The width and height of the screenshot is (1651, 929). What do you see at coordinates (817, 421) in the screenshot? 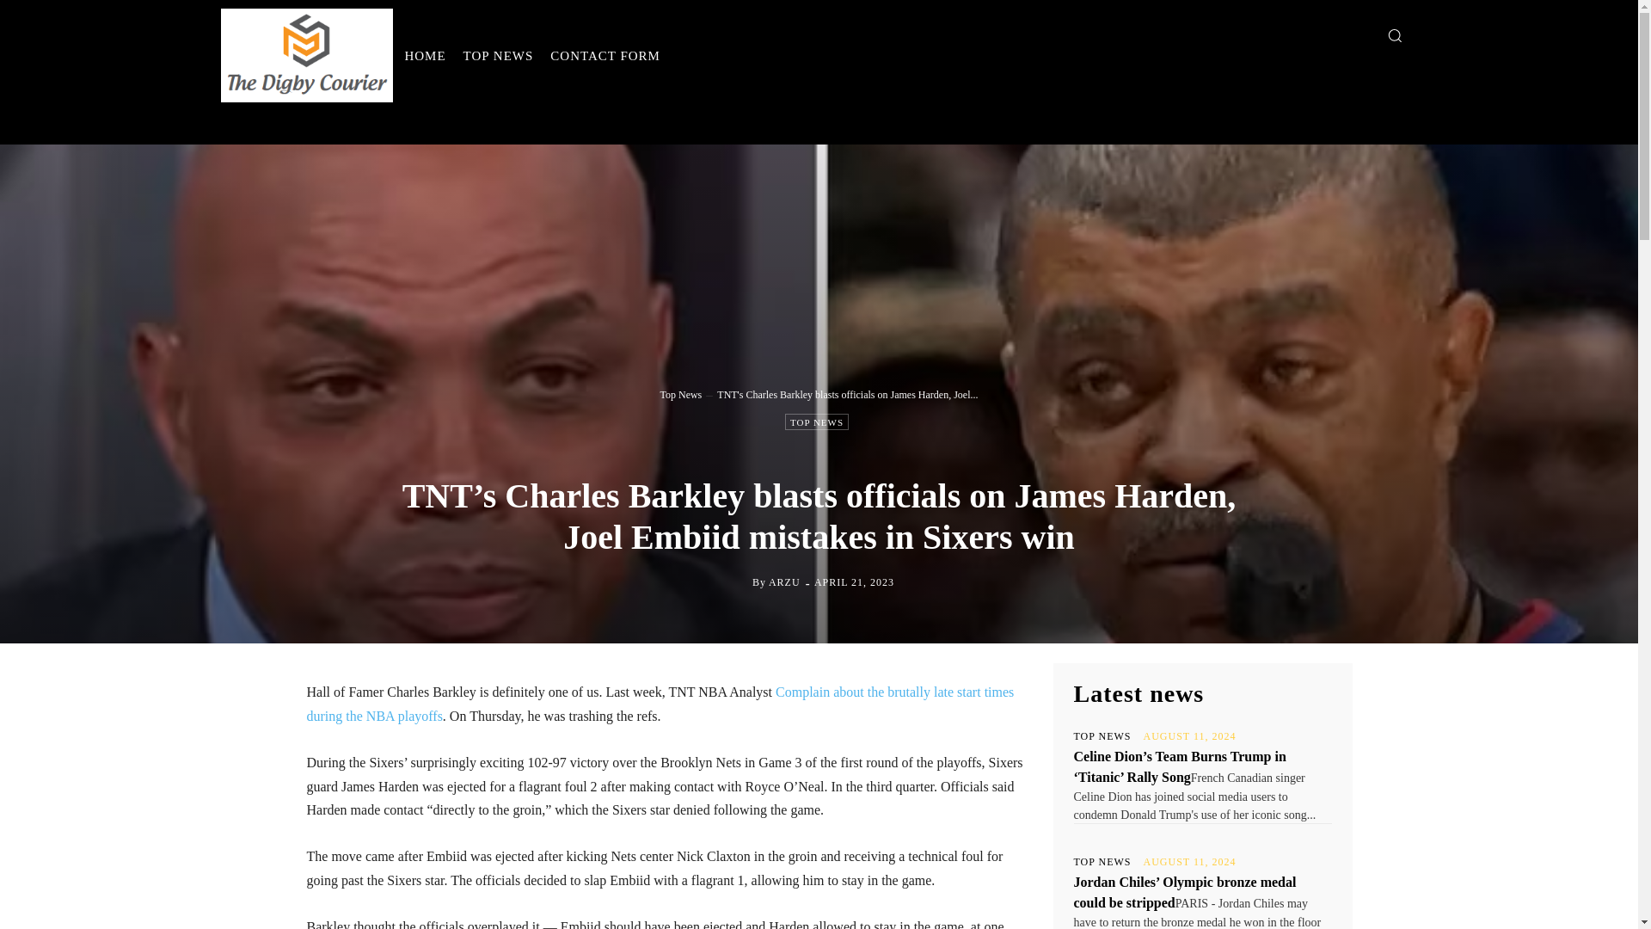
I see `TOP NEWS` at bounding box center [817, 421].